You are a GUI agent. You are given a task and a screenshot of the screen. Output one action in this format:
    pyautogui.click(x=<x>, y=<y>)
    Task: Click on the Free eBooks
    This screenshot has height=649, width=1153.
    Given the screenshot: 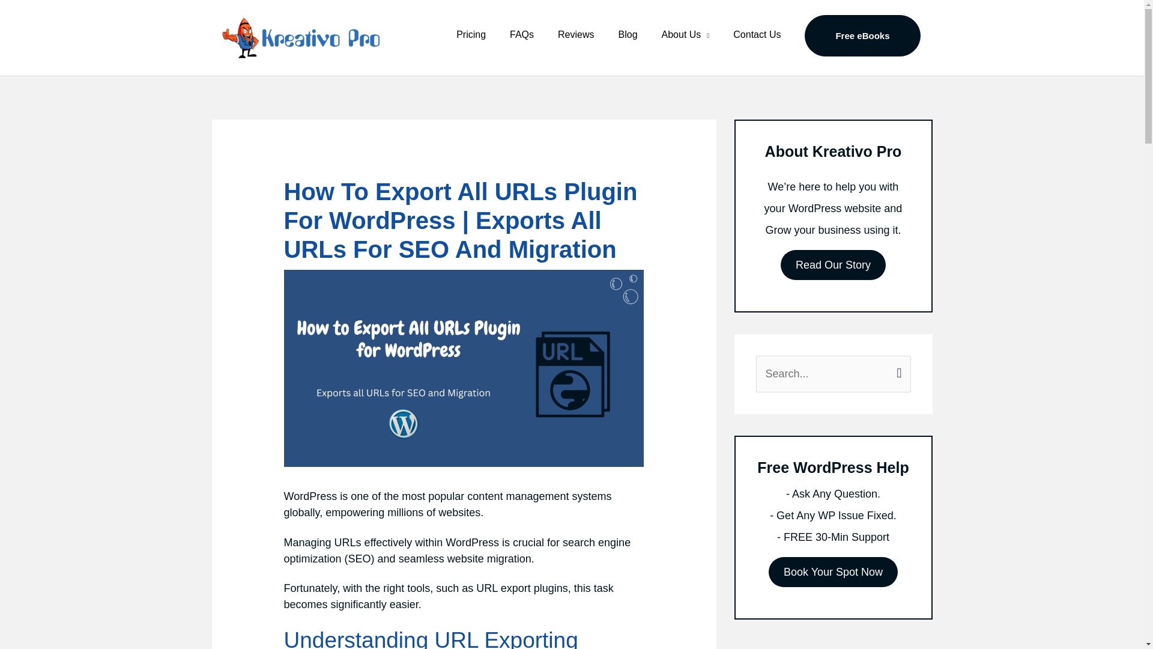 What is the action you would take?
    pyautogui.click(x=862, y=35)
    